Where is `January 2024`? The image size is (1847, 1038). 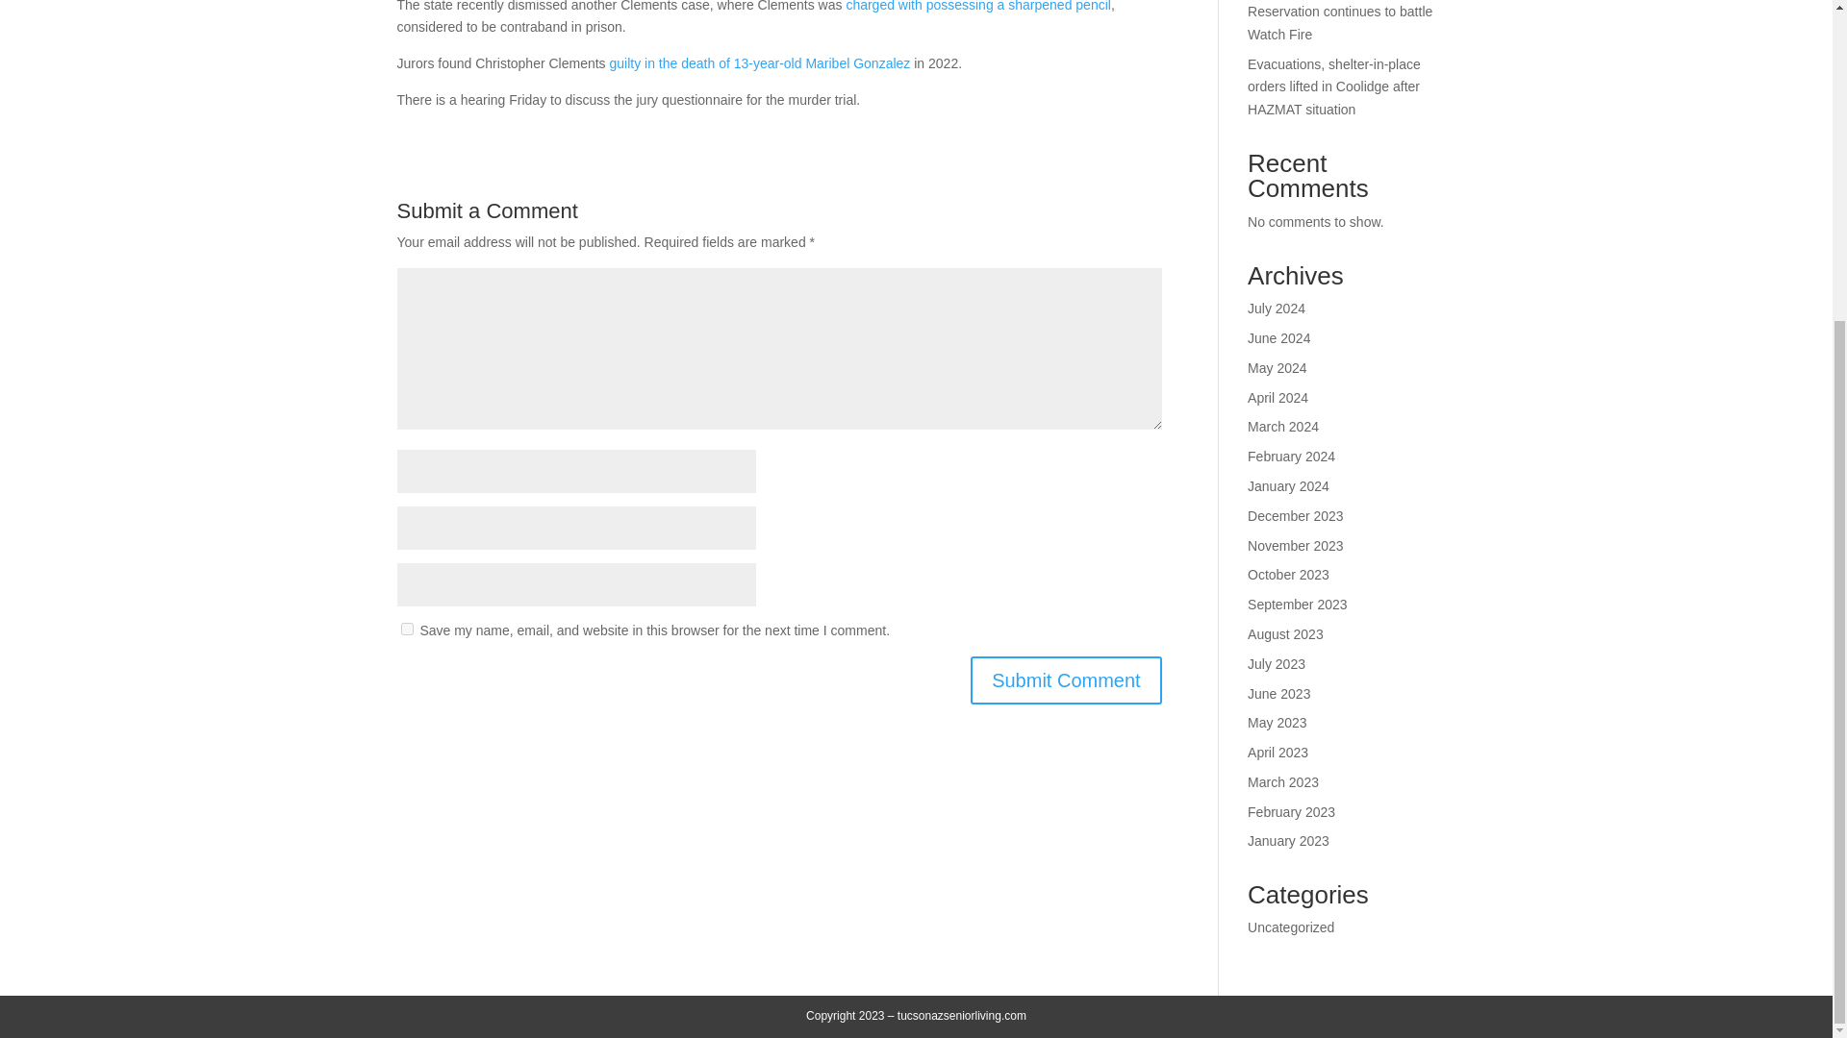 January 2024 is located at coordinates (1289, 486).